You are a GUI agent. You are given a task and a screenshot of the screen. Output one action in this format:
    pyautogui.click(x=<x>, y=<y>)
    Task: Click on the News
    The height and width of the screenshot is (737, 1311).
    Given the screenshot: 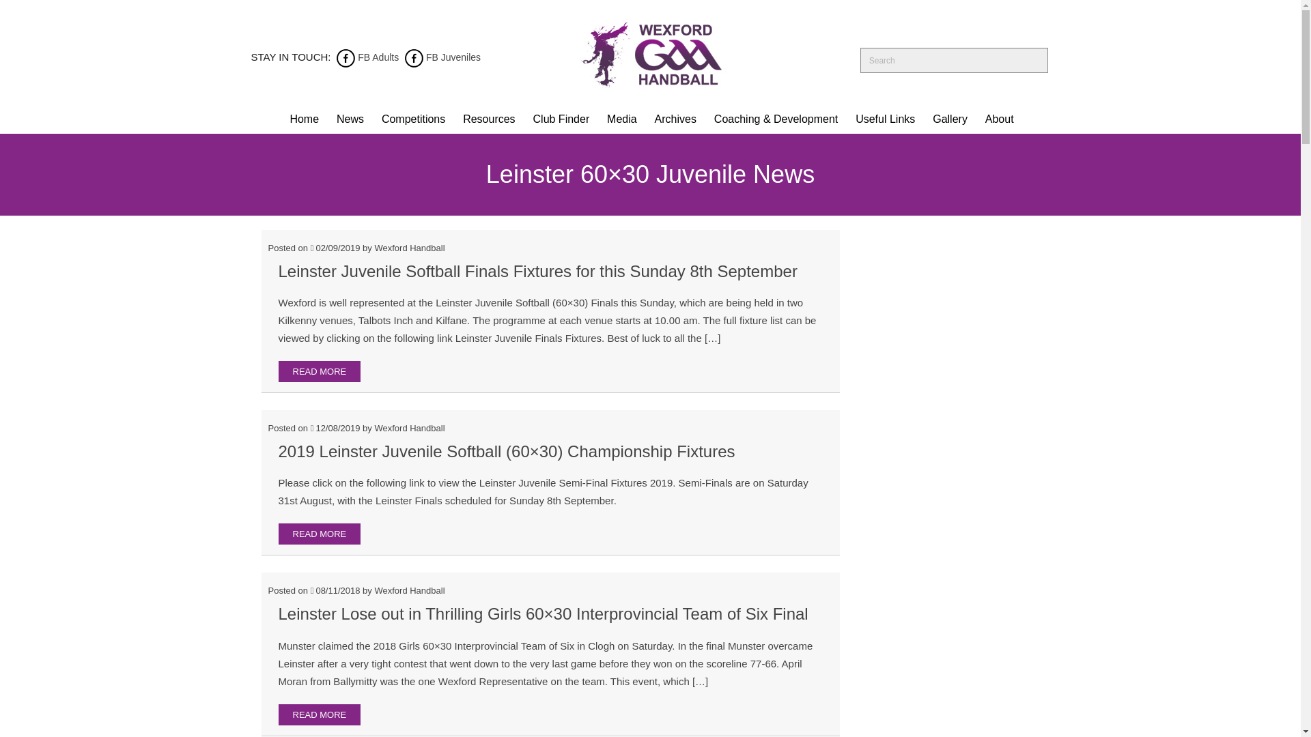 What is the action you would take?
    pyautogui.click(x=350, y=119)
    